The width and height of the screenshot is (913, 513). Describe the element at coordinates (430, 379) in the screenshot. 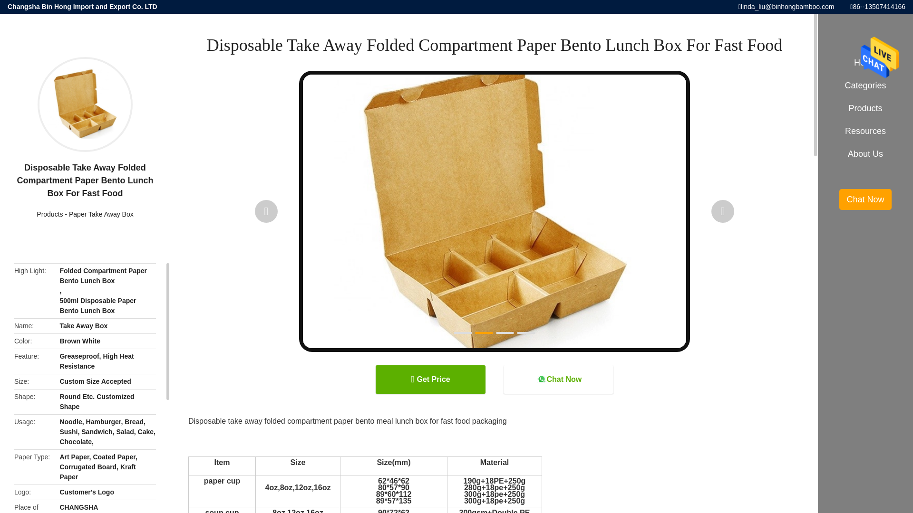

I see `Get Price` at that location.